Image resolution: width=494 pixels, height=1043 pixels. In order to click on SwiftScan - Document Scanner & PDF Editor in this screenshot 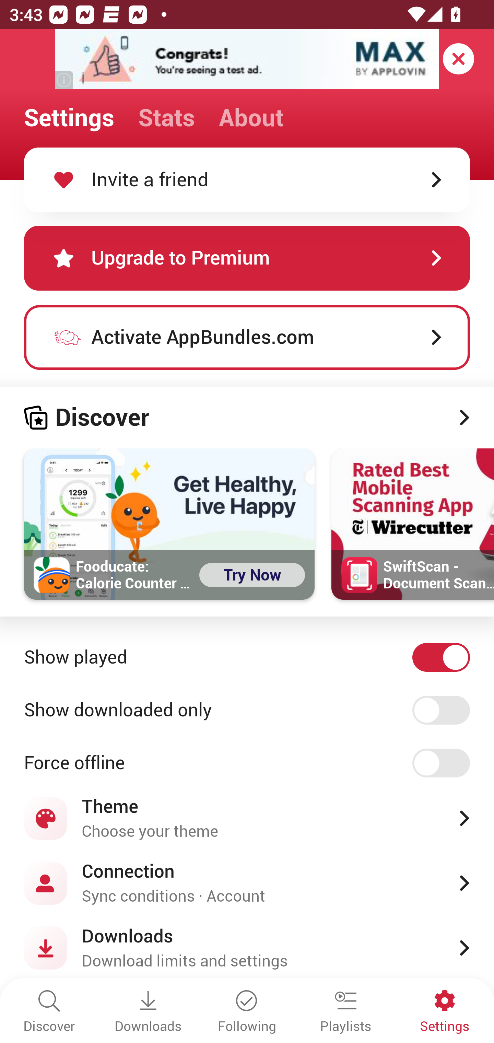, I will do `click(413, 524)`.